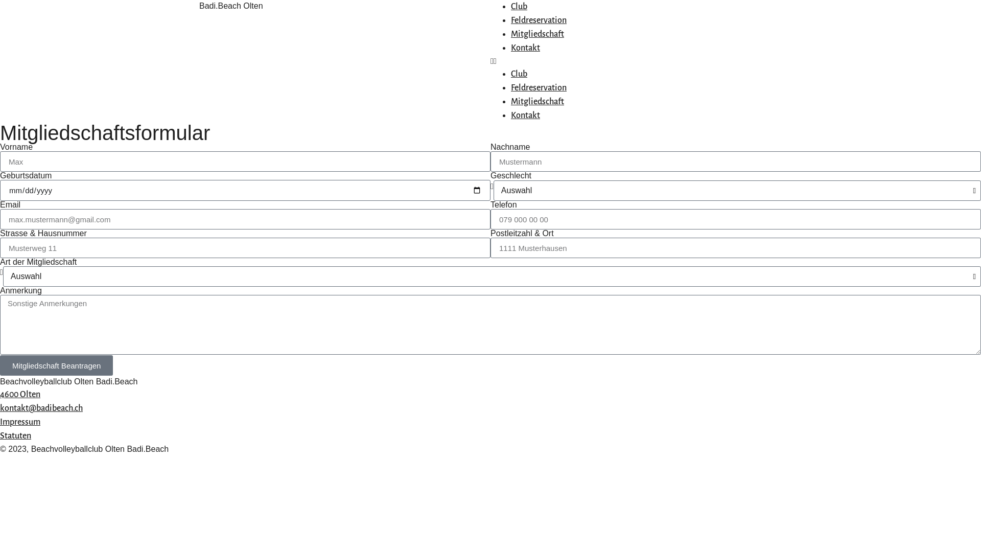 The image size is (981, 552). What do you see at coordinates (56, 365) in the screenshot?
I see `Mitgliedschaft Beantragen` at bounding box center [56, 365].